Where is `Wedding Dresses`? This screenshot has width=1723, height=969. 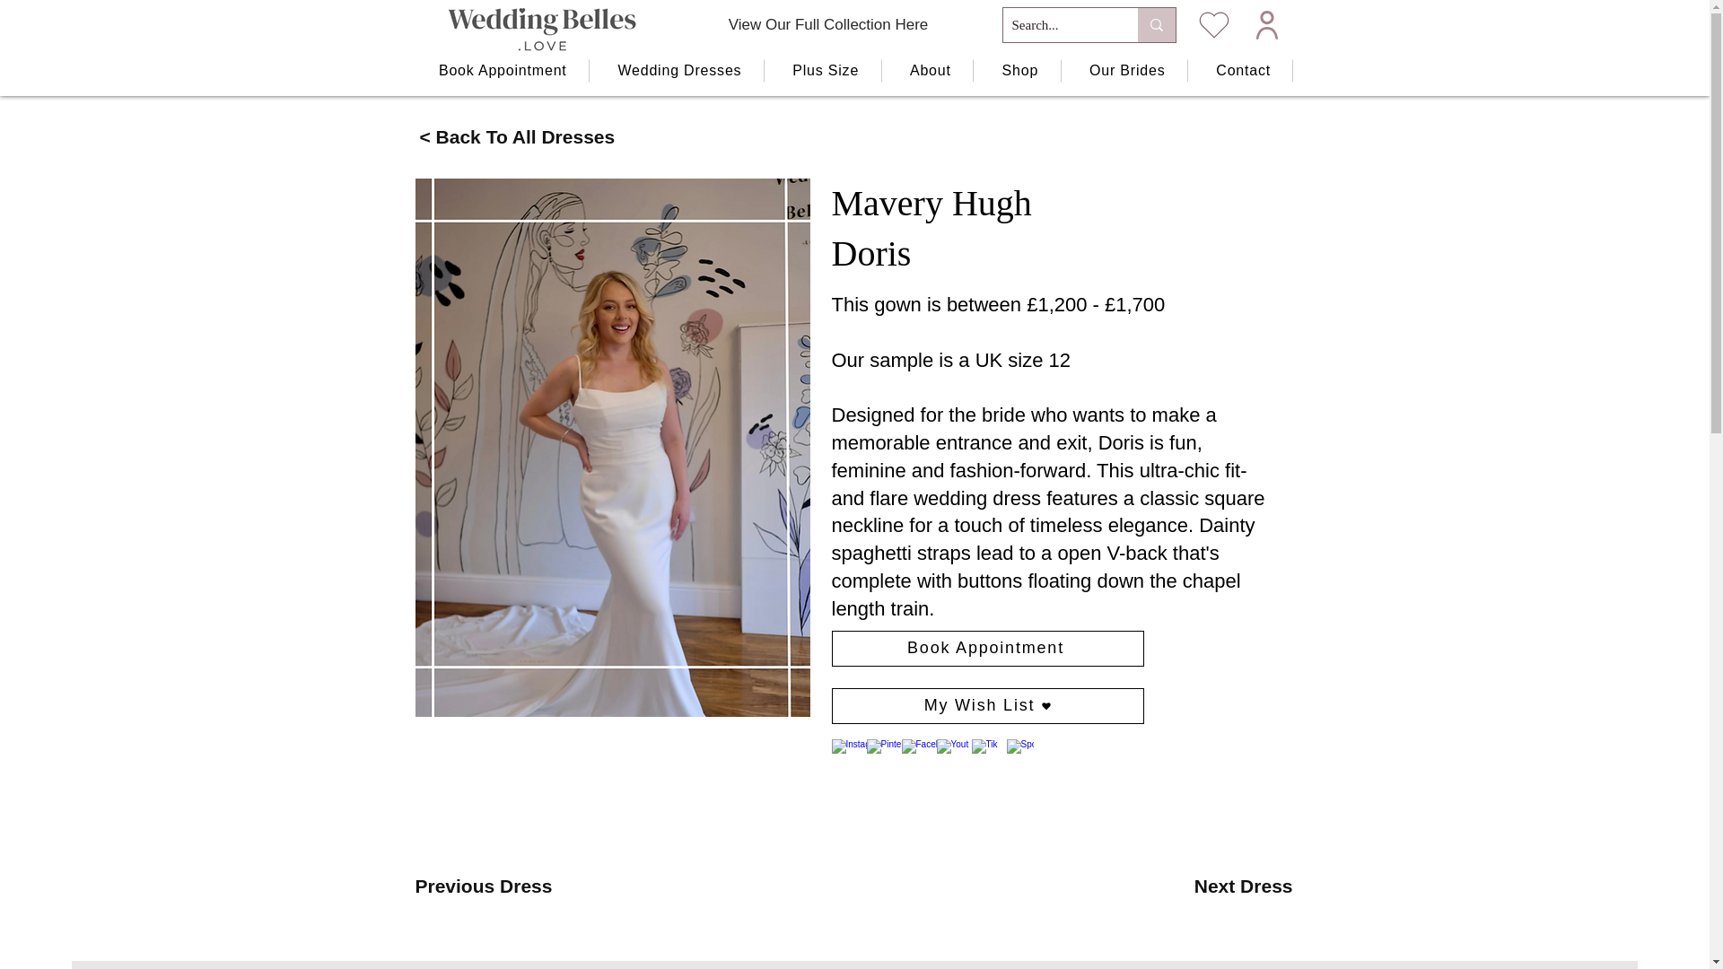
Wedding Dresses is located at coordinates (679, 70).